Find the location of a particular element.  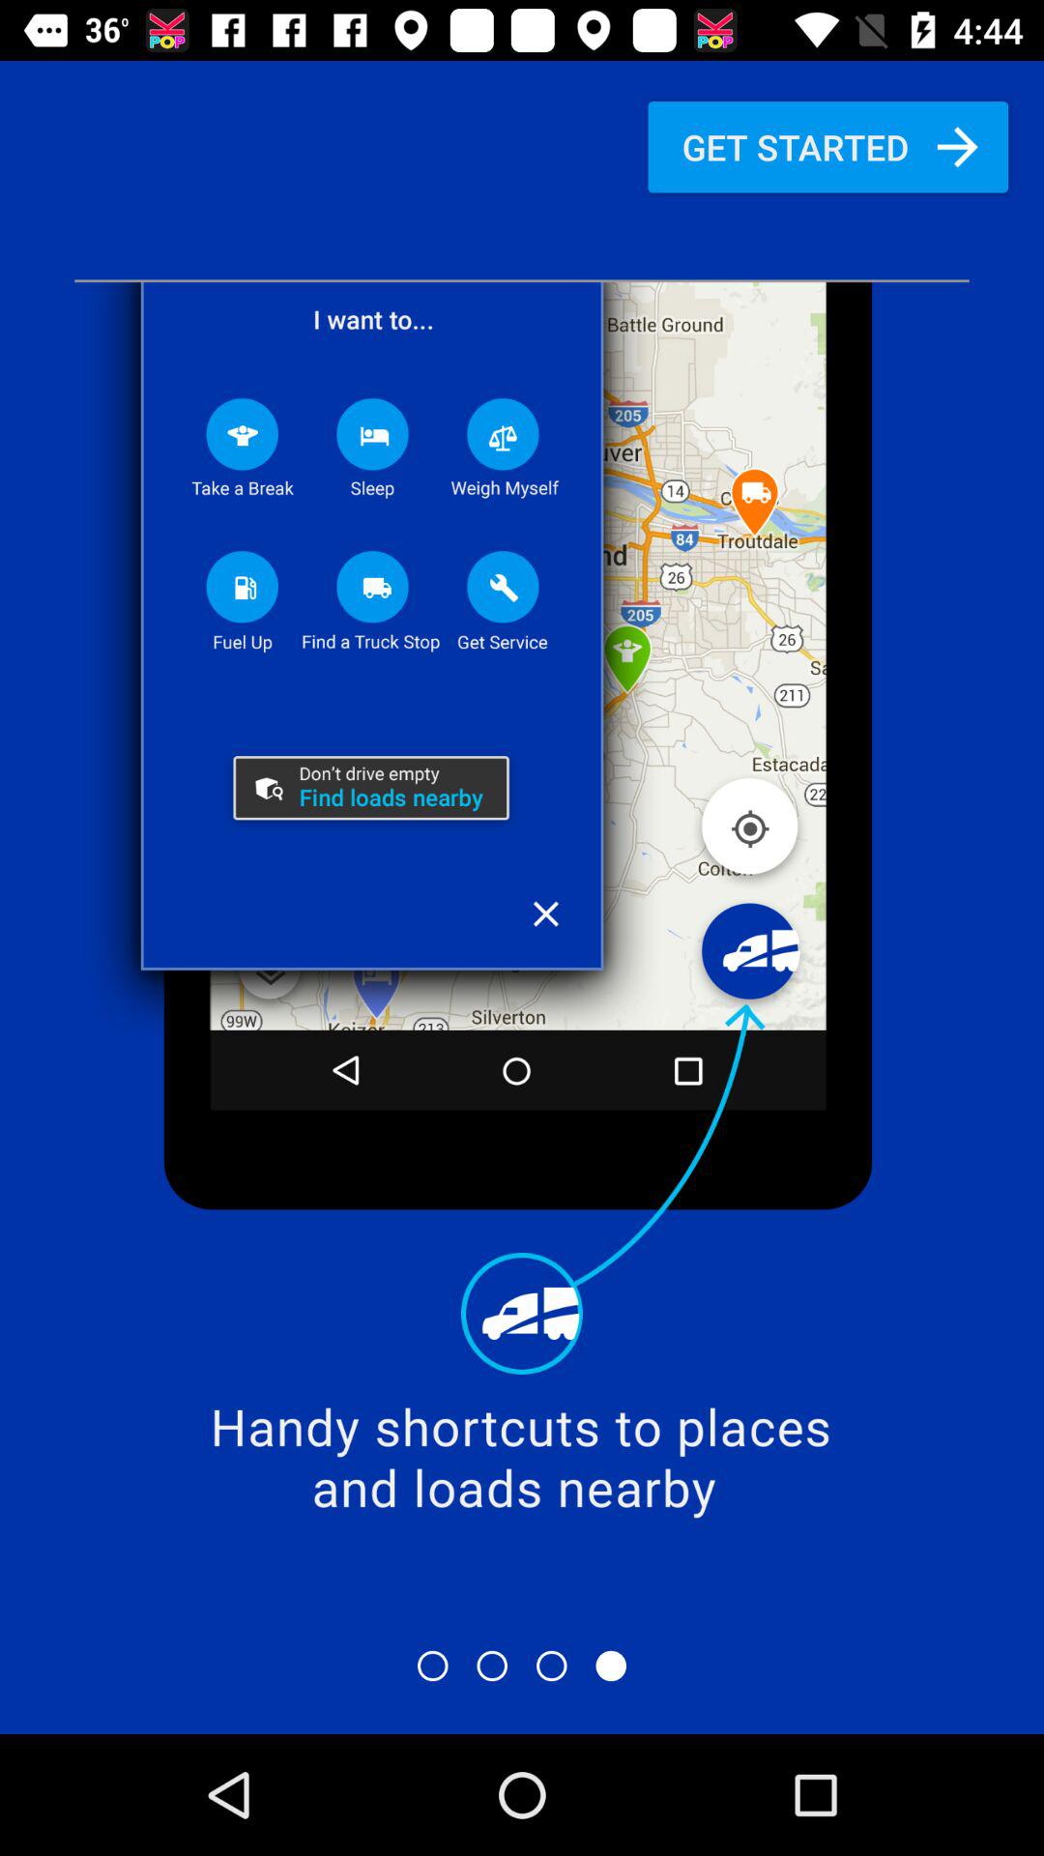

turn on item at the top right corner is located at coordinates (827, 147).